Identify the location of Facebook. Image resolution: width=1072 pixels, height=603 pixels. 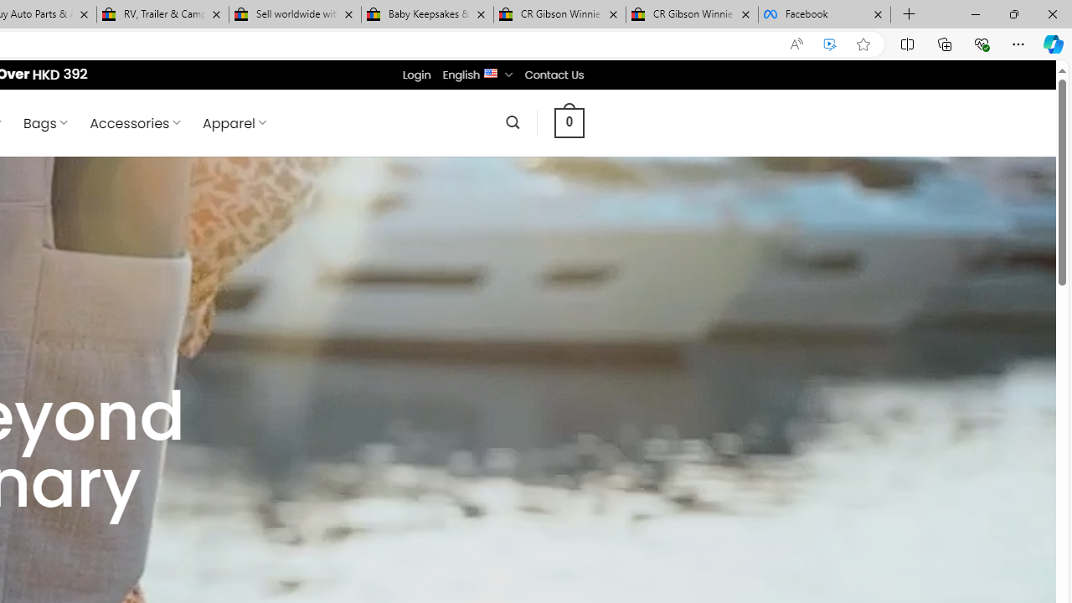
(824, 15).